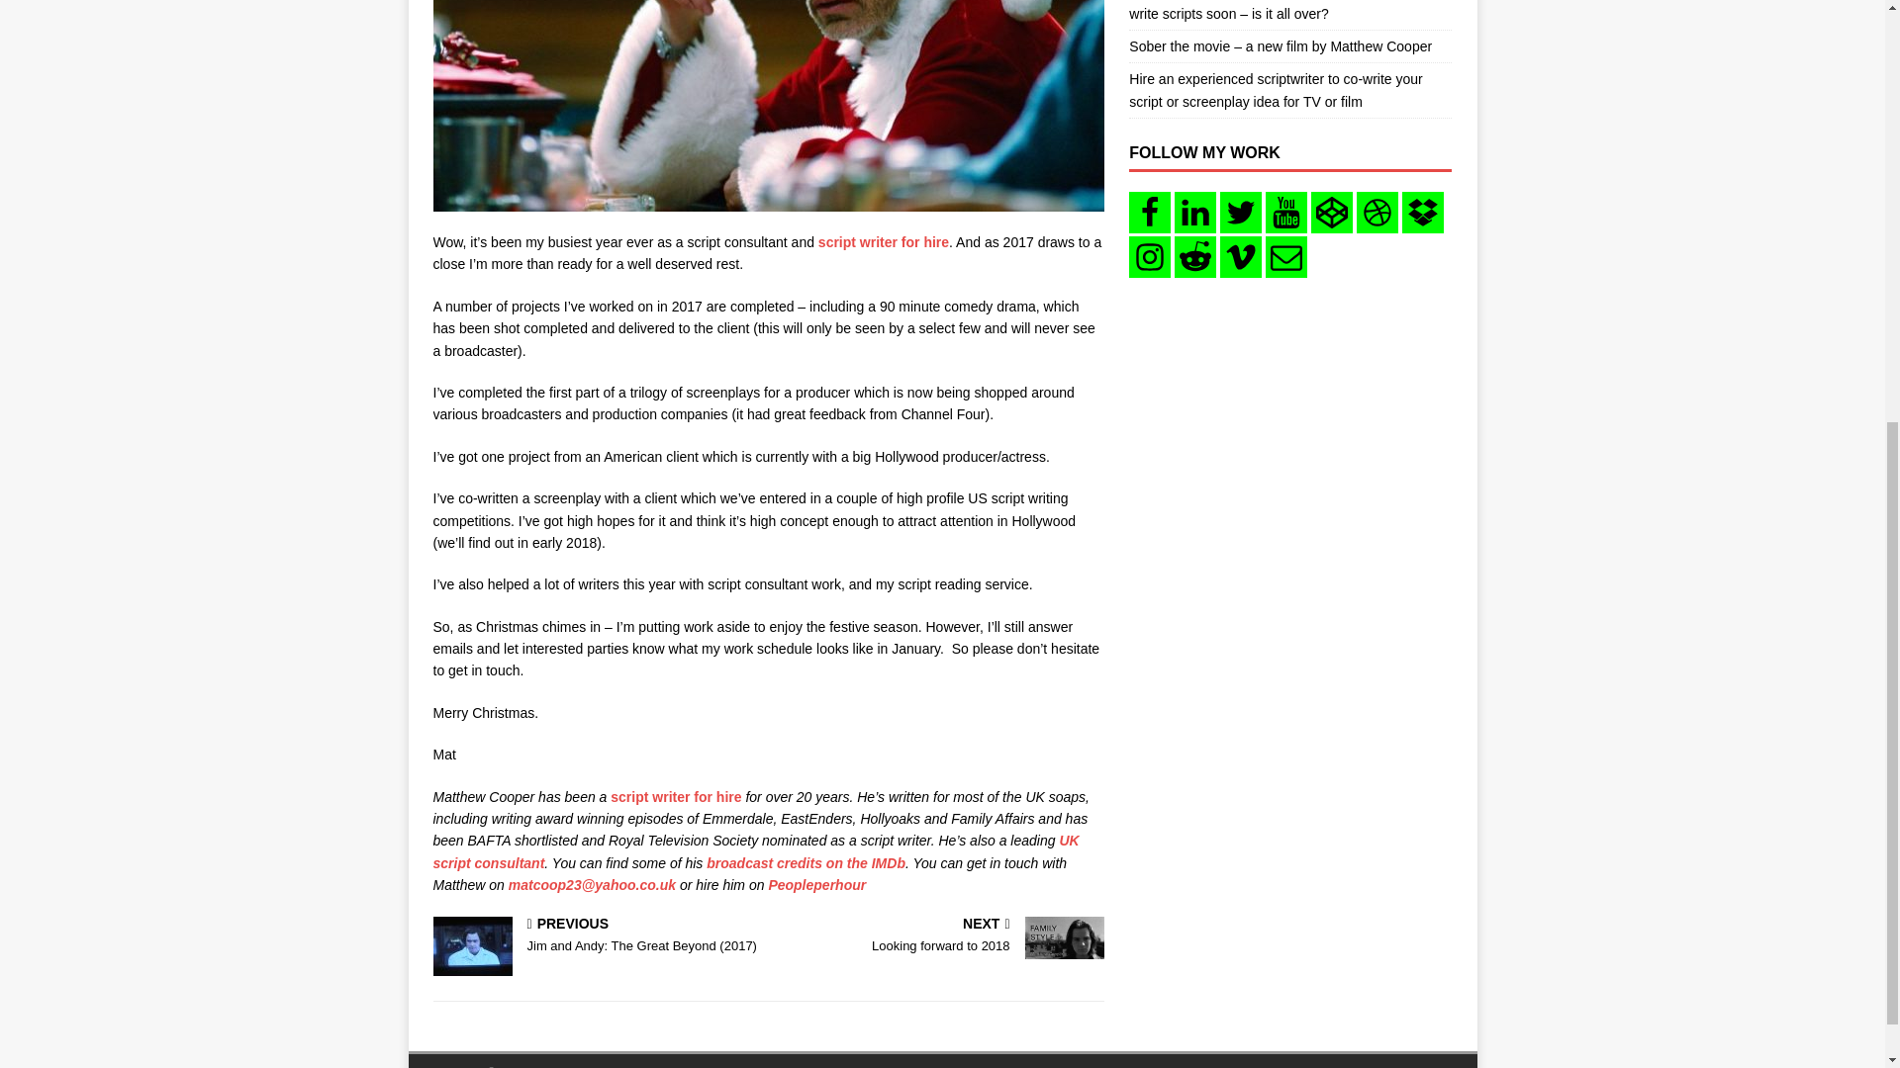  What do you see at coordinates (1240, 213) in the screenshot?
I see `Twitter` at bounding box center [1240, 213].